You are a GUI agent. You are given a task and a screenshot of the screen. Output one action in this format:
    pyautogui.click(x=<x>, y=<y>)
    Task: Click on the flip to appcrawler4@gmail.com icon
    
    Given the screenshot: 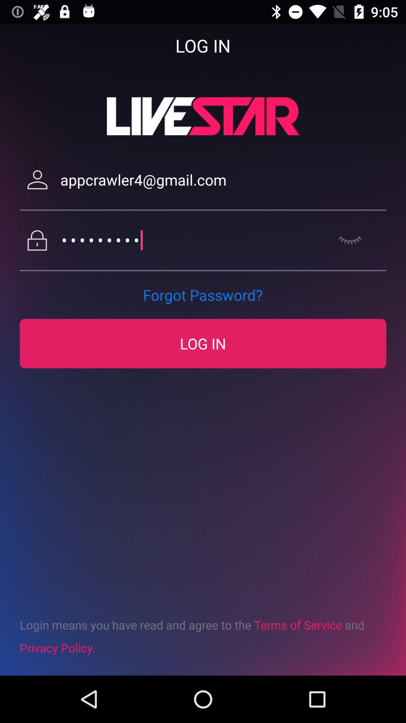 What is the action you would take?
    pyautogui.click(x=223, y=180)
    